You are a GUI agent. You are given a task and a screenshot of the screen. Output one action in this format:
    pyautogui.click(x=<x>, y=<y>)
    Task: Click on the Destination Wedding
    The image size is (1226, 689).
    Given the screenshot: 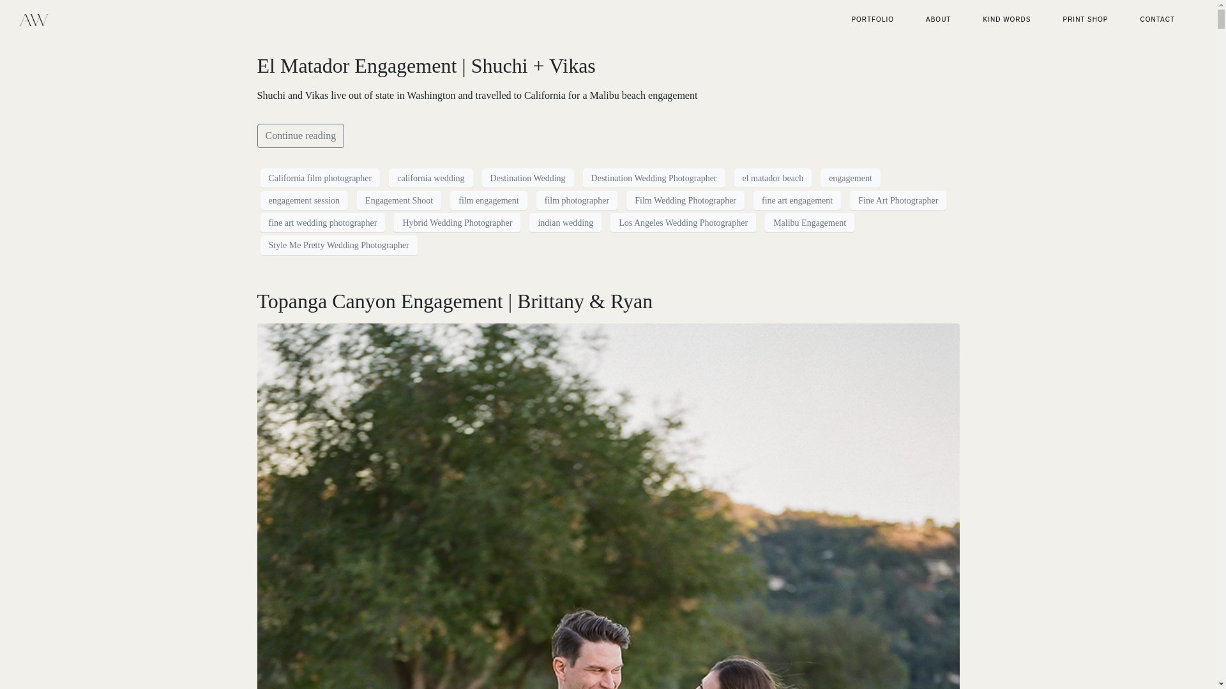 What is the action you would take?
    pyautogui.click(x=527, y=177)
    